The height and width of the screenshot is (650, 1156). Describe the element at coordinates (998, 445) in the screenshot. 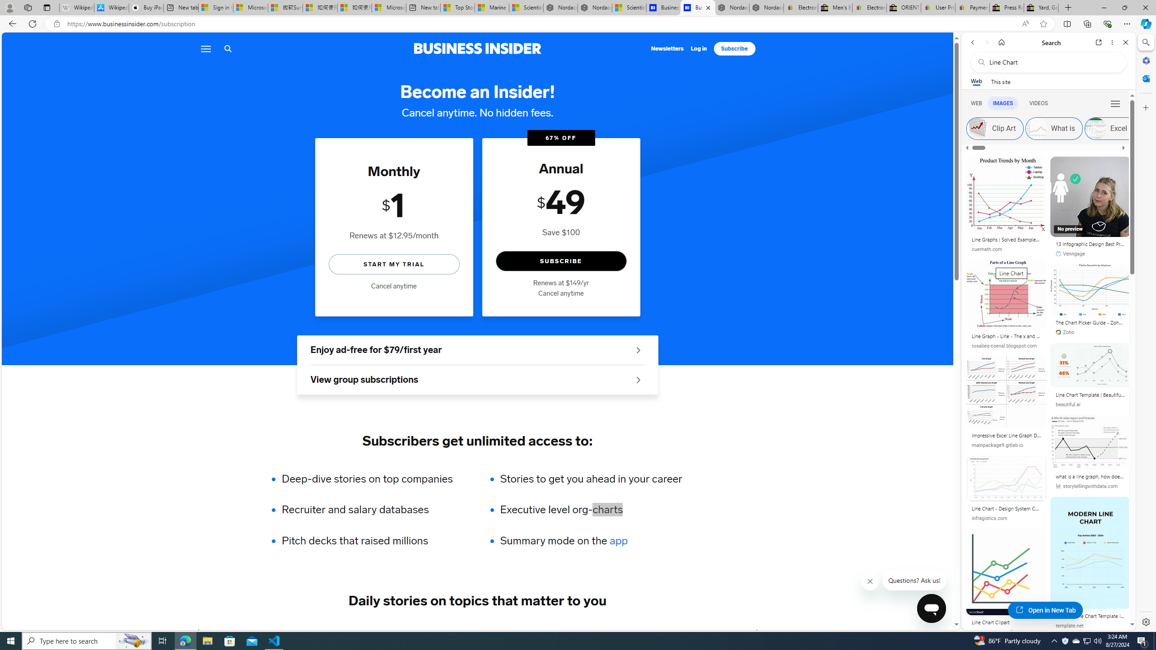

I see `mainpackage9.gitlab.io` at that location.